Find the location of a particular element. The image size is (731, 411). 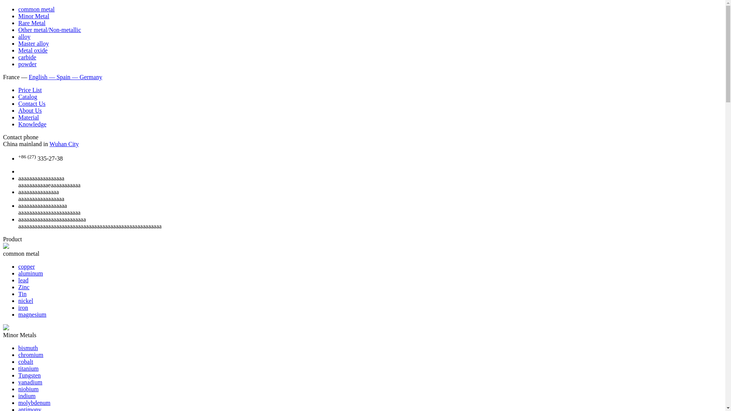

indium is located at coordinates (27, 396).